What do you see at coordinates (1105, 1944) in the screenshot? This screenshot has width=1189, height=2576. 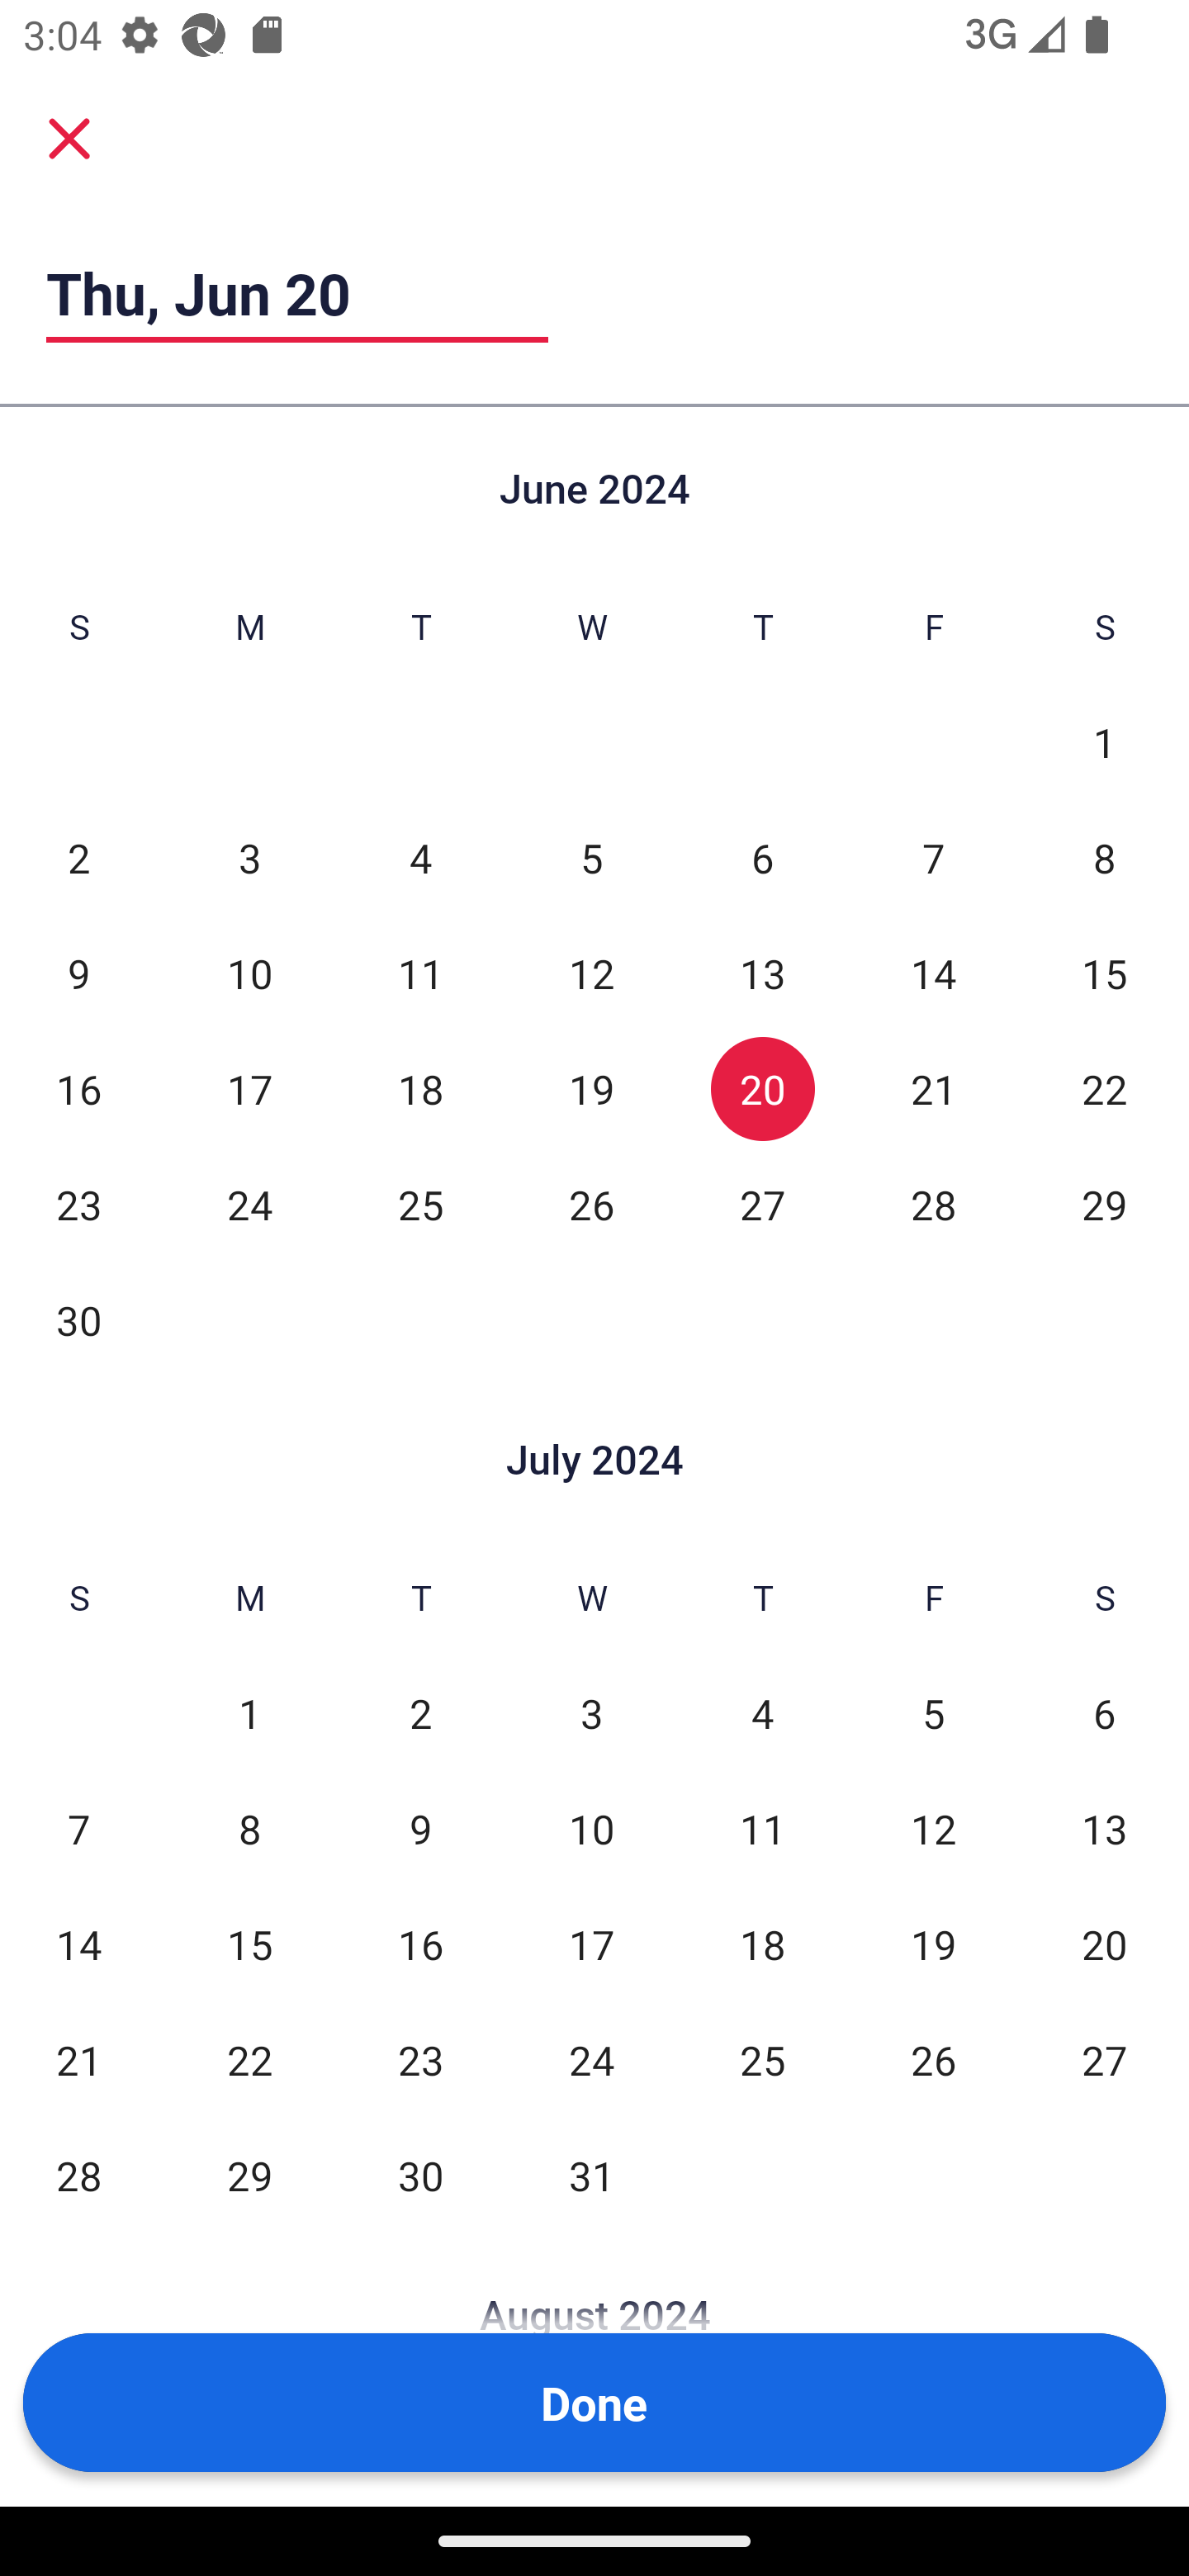 I see `20 Sat, Jul 20, Not Selected` at bounding box center [1105, 1944].